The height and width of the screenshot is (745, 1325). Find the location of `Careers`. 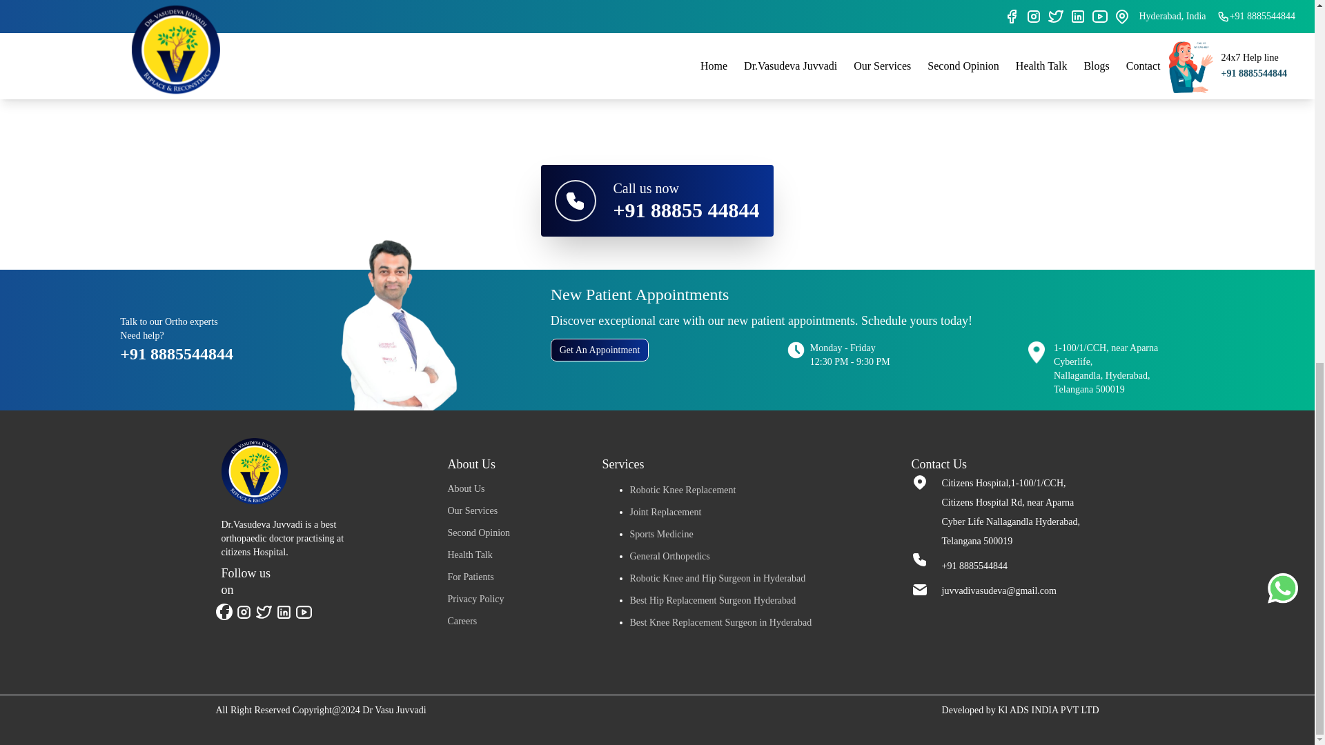

Careers is located at coordinates (462, 621).